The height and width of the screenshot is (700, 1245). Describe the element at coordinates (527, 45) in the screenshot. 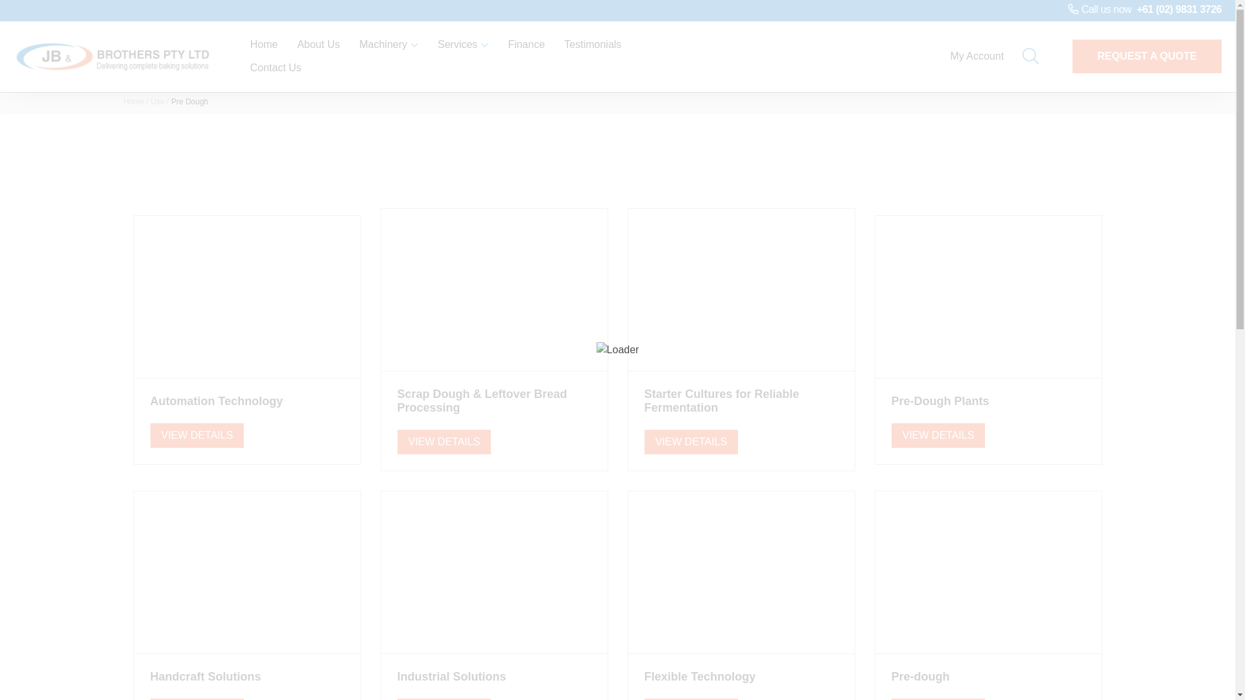

I see `Finance` at that location.